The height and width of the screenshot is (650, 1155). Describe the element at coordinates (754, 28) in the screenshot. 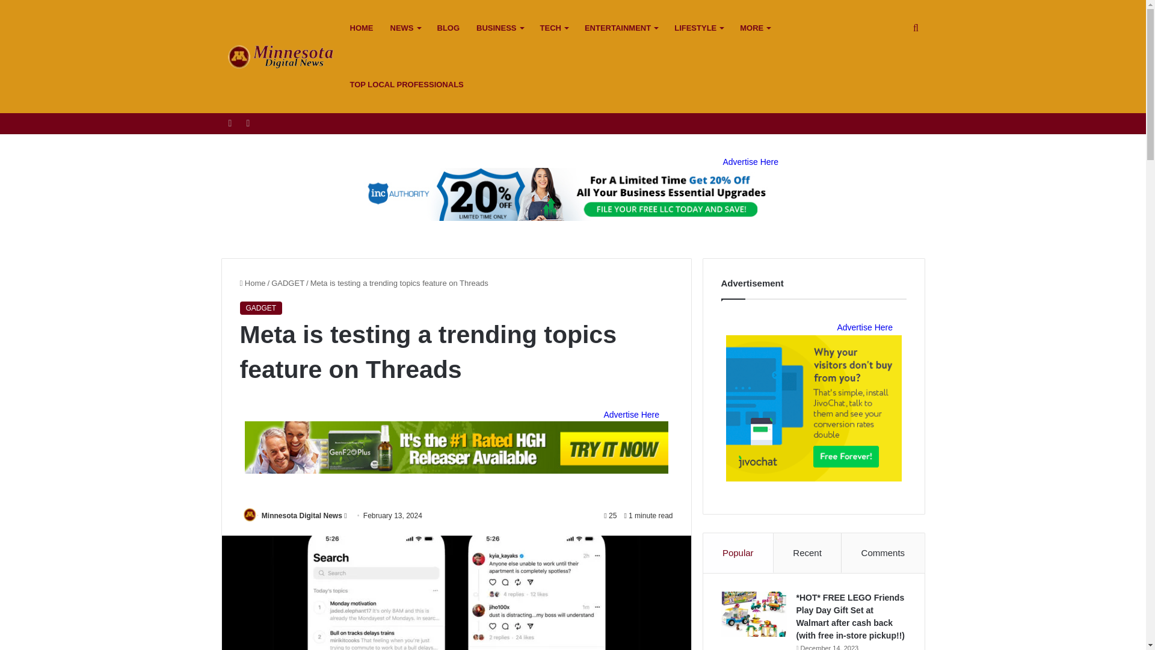

I see `MORE` at that location.